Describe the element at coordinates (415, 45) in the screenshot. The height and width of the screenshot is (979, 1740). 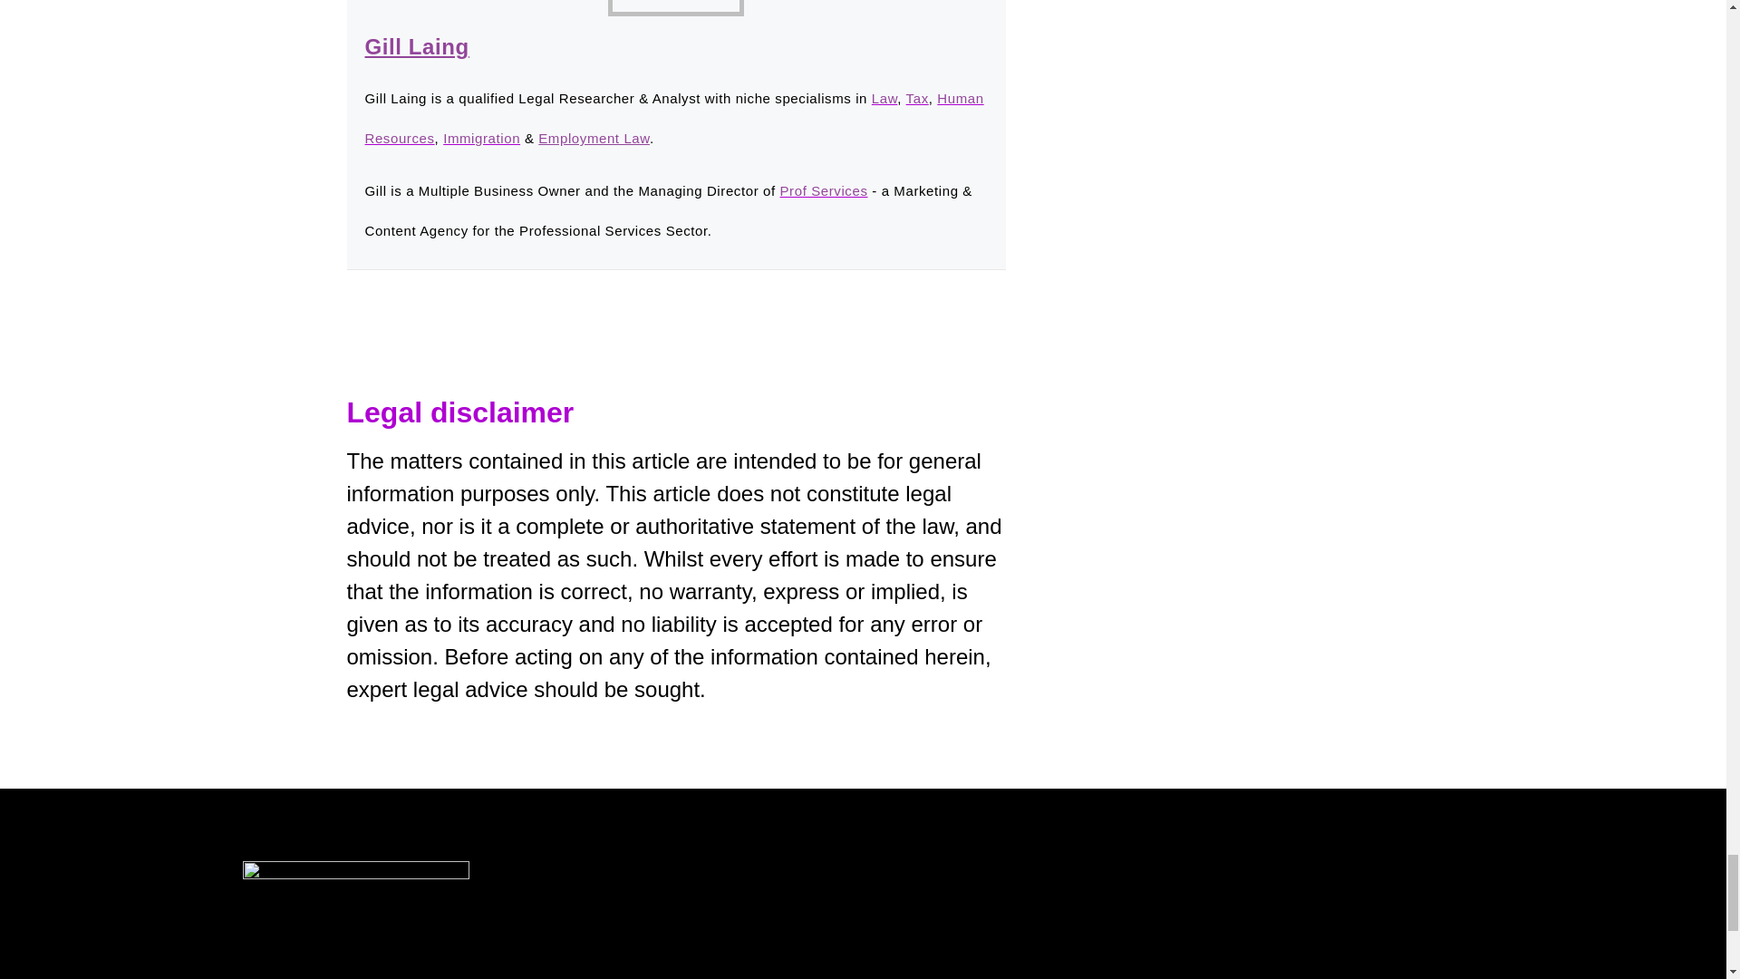
I see `Gill Laing` at that location.